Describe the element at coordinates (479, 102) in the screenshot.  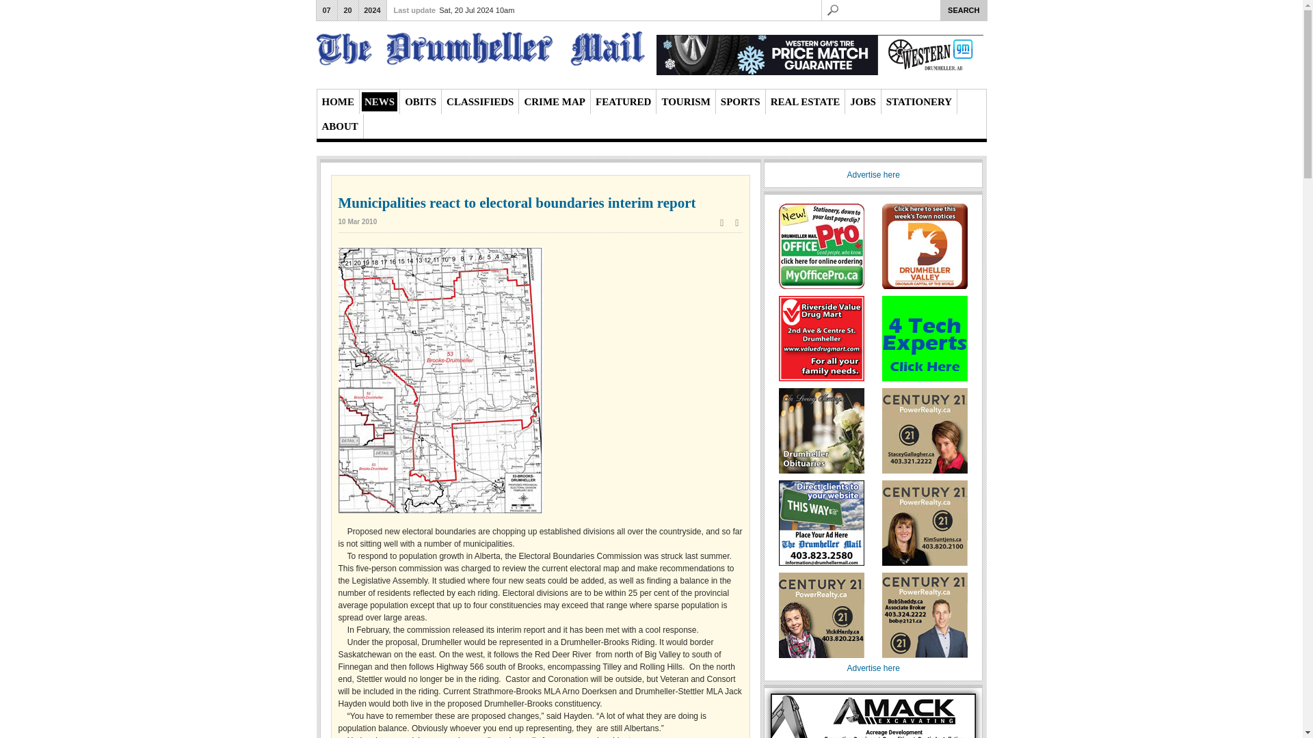
I see `CLASSIFIEDS` at that location.